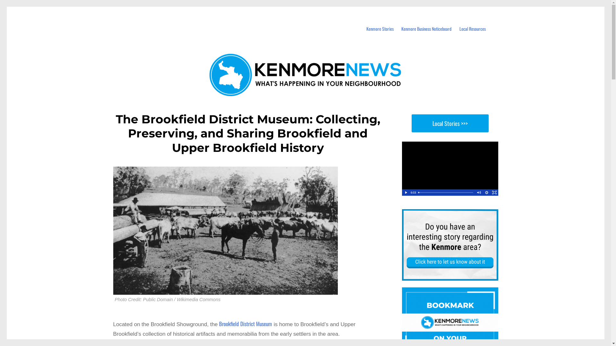 The image size is (616, 346). Describe the element at coordinates (494, 193) in the screenshot. I see `Fullscreen` at that location.